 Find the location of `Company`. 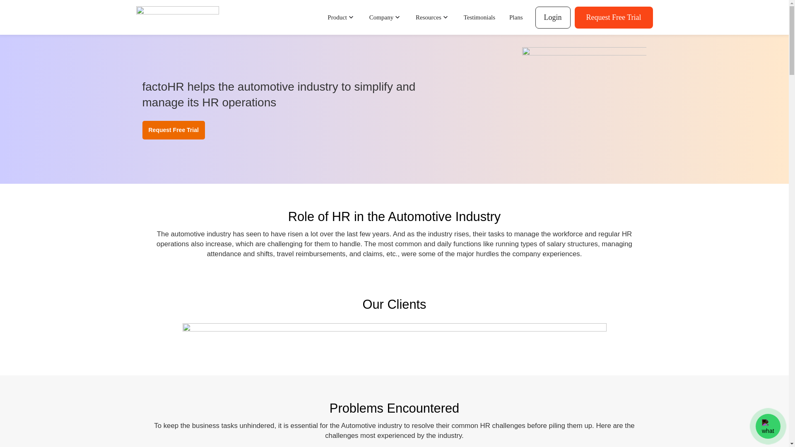

Company is located at coordinates (385, 17).